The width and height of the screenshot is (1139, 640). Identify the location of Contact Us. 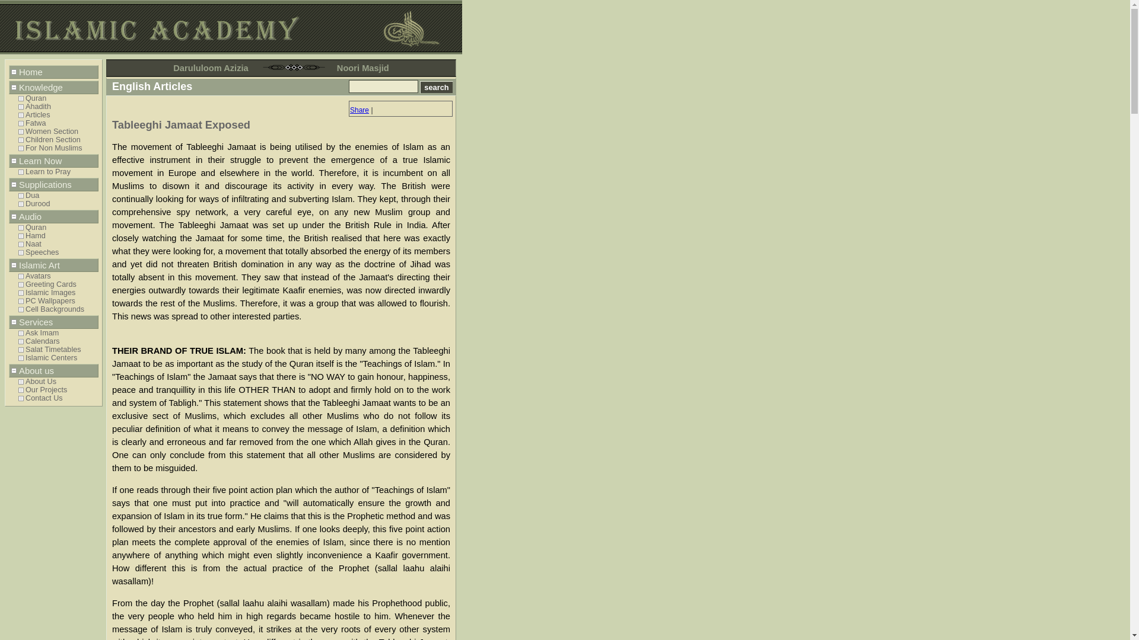
(58, 398).